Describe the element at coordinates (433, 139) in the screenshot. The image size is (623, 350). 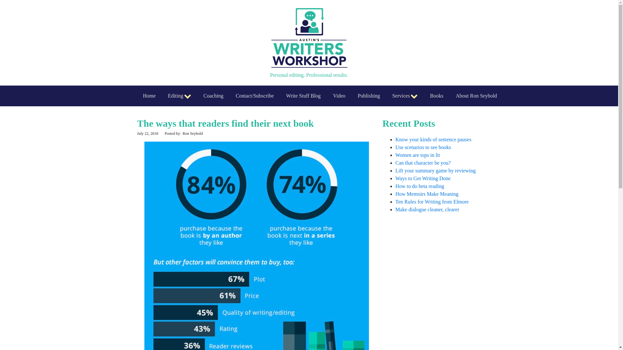
I see `Know your kinds of sentence pauses` at that location.